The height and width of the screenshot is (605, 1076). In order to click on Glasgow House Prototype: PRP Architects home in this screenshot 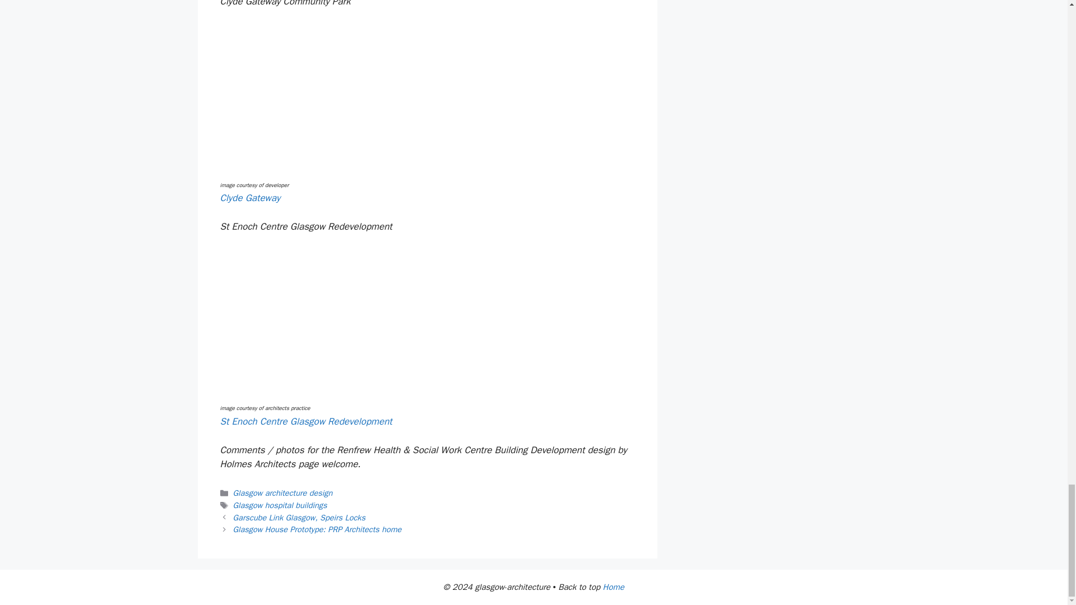, I will do `click(317, 529)`.